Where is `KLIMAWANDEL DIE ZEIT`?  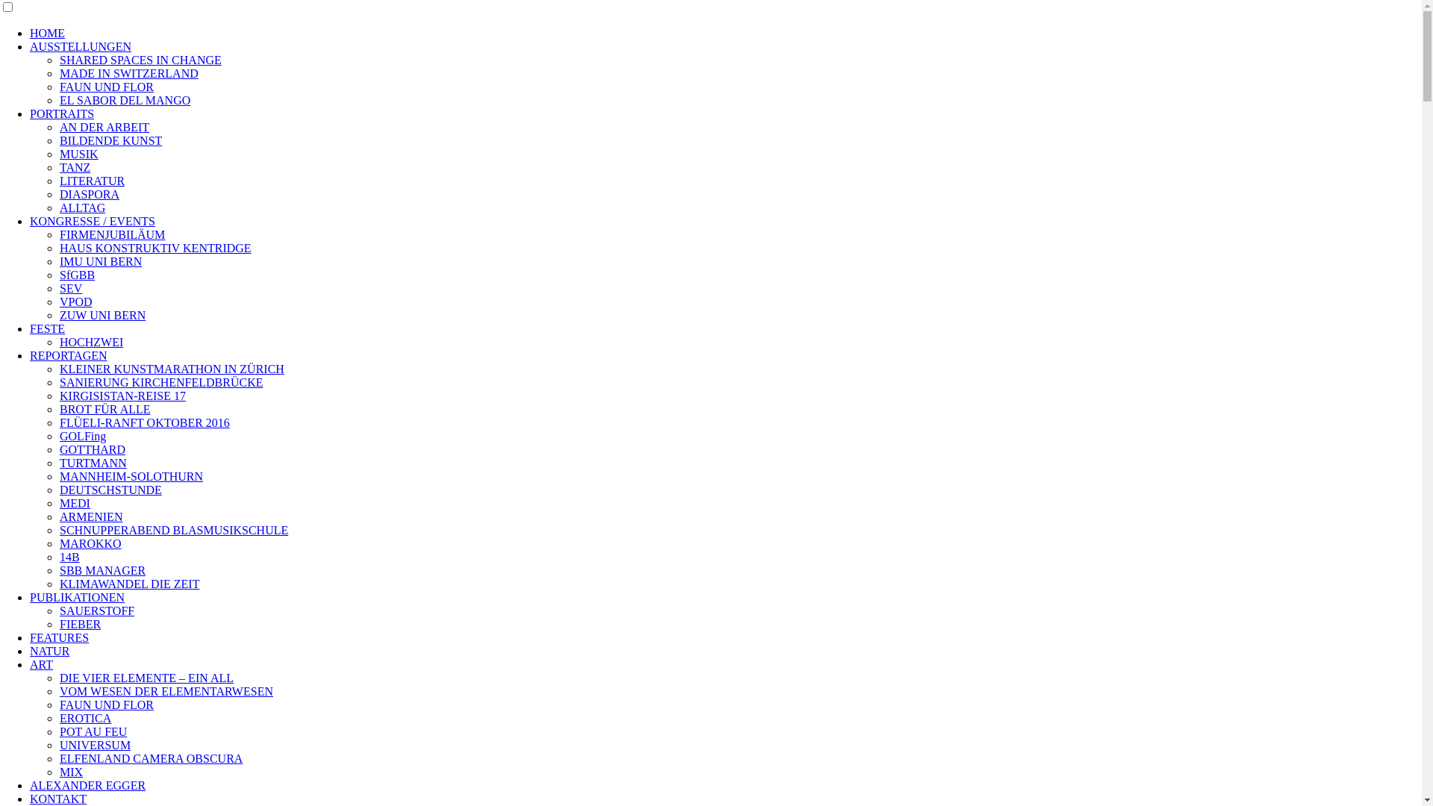 KLIMAWANDEL DIE ZEIT is located at coordinates (130, 584).